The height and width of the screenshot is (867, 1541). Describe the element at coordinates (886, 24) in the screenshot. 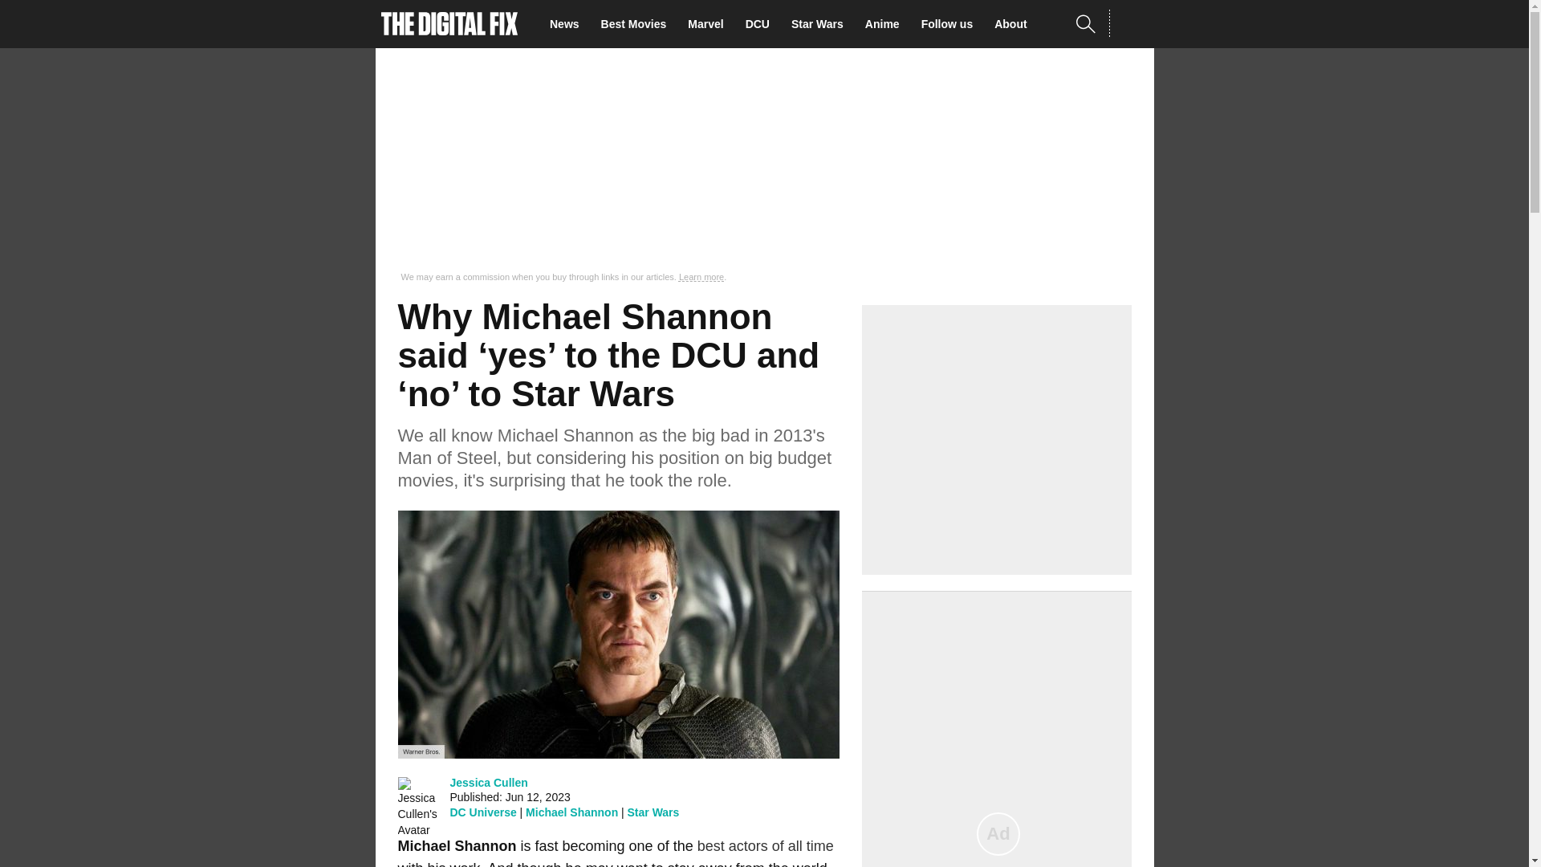

I see `Anime News` at that location.